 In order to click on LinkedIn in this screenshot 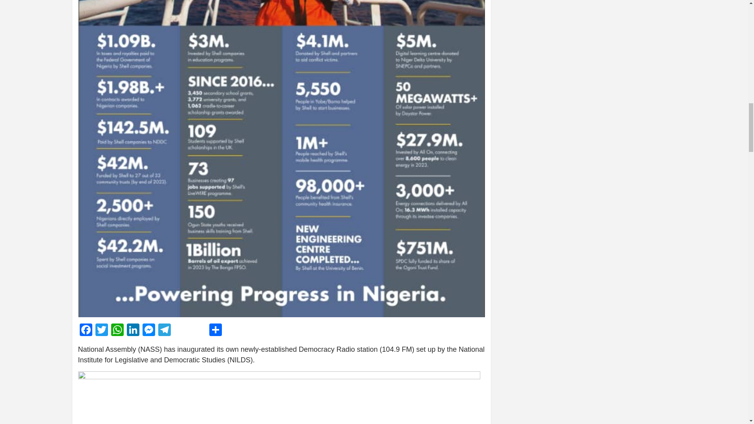, I will do `click(133, 331)`.